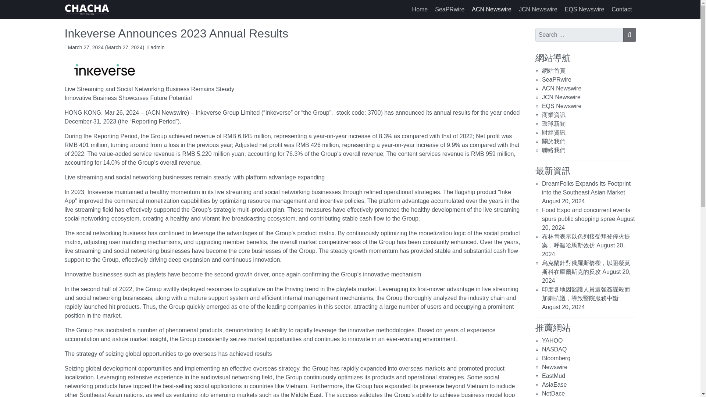  What do you see at coordinates (449, 10) in the screenshot?
I see `SeaPRwire` at bounding box center [449, 10].